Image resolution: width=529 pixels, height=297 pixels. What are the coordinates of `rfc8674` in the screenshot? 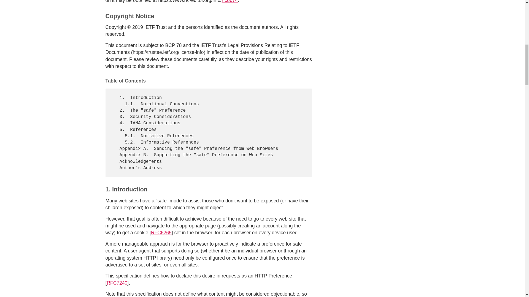 It's located at (230, 1).